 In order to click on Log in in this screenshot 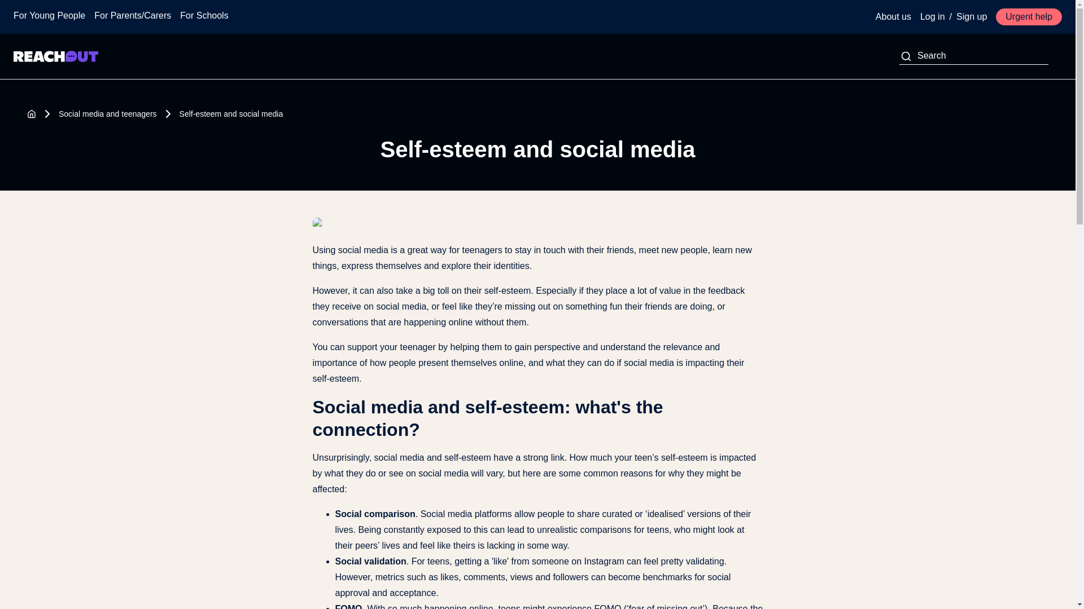, I will do `click(933, 17)`.